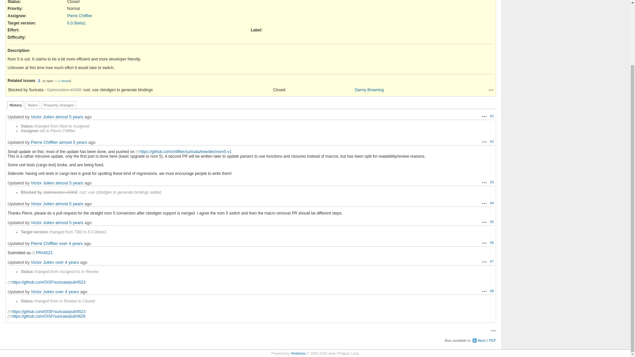 The width and height of the screenshot is (635, 357). I want to click on Actions, so click(484, 142).